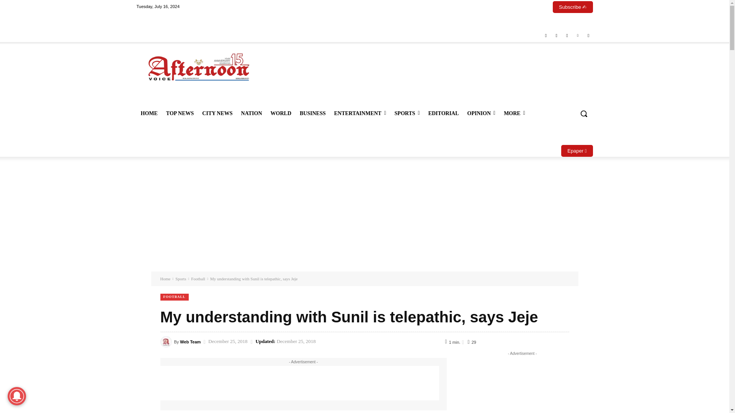  I want to click on Youtube, so click(589, 36).